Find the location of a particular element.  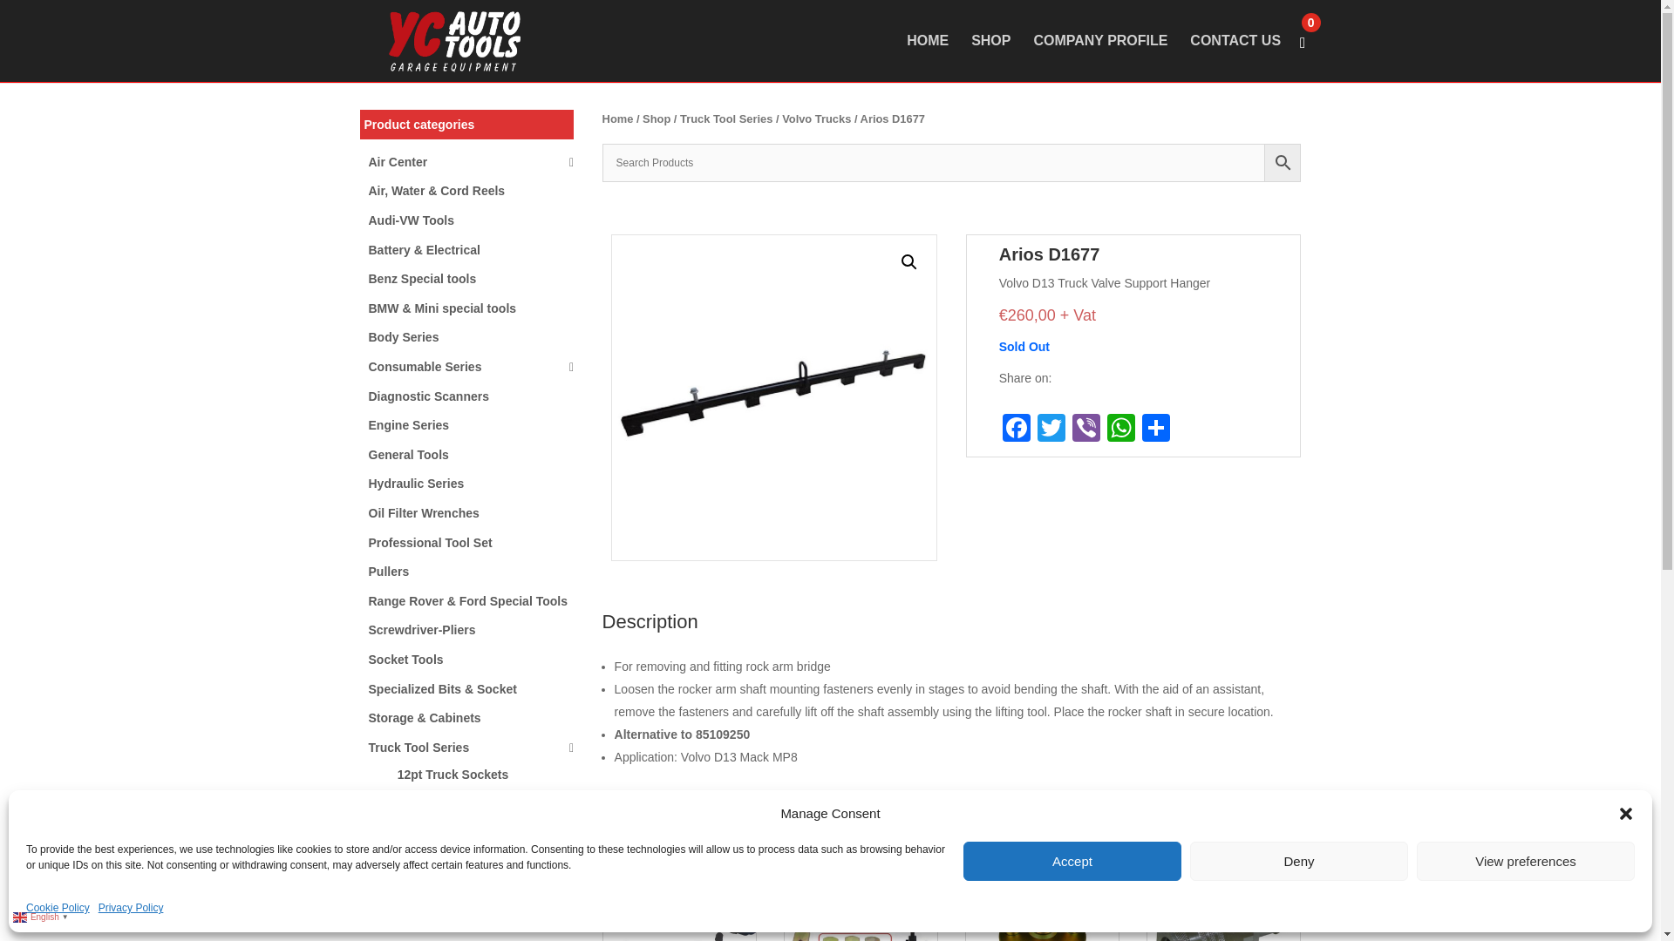

HOME is located at coordinates (928, 58).